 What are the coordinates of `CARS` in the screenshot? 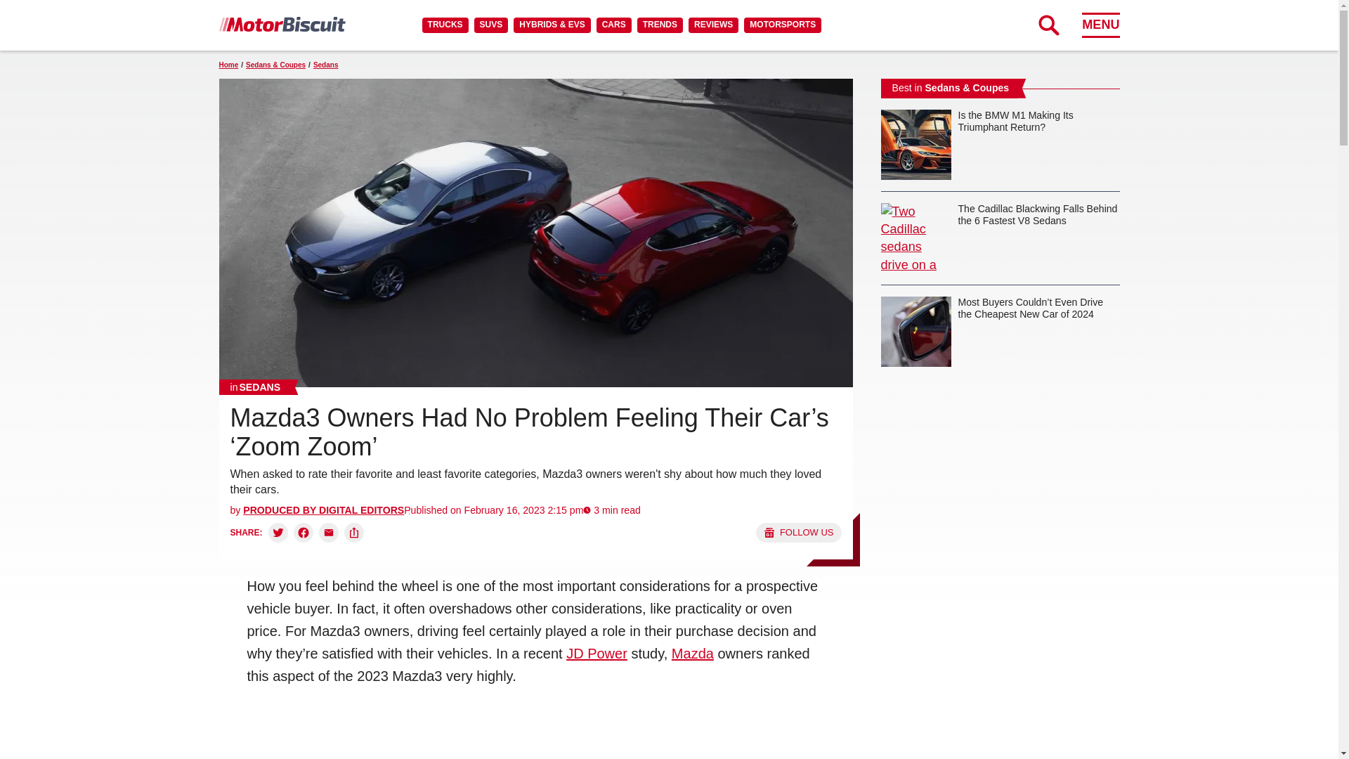 It's located at (613, 25).